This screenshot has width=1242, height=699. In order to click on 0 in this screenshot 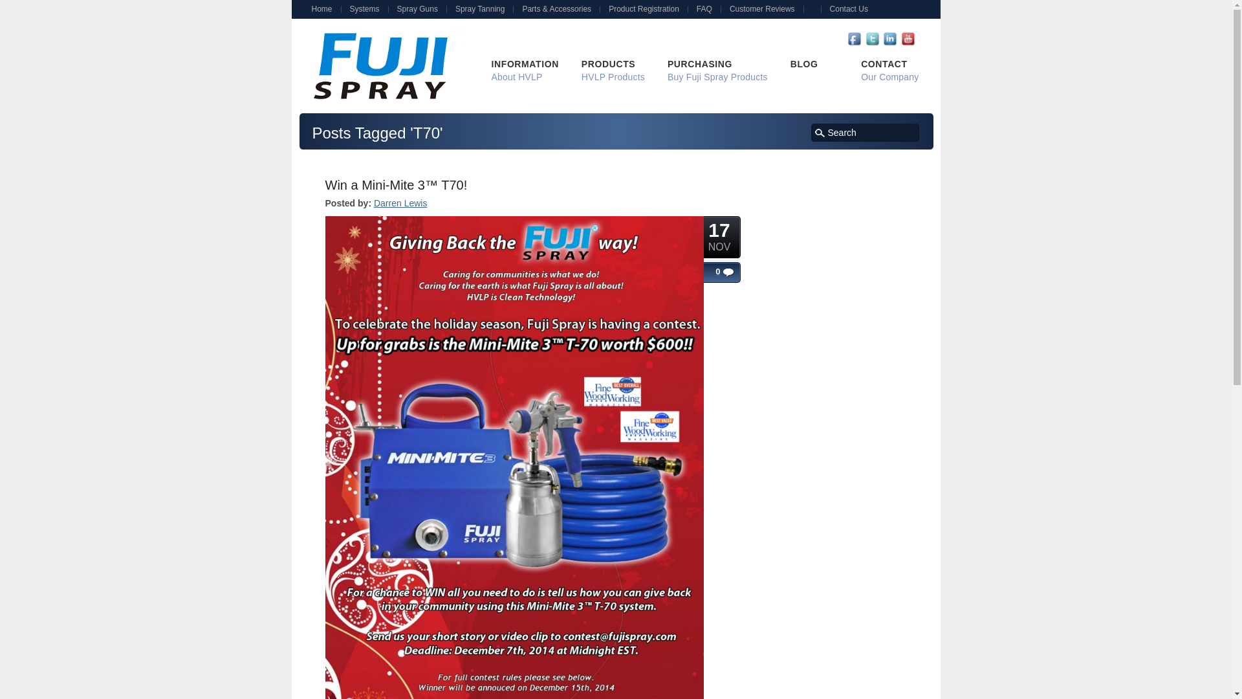, I will do `click(709, 272)`.